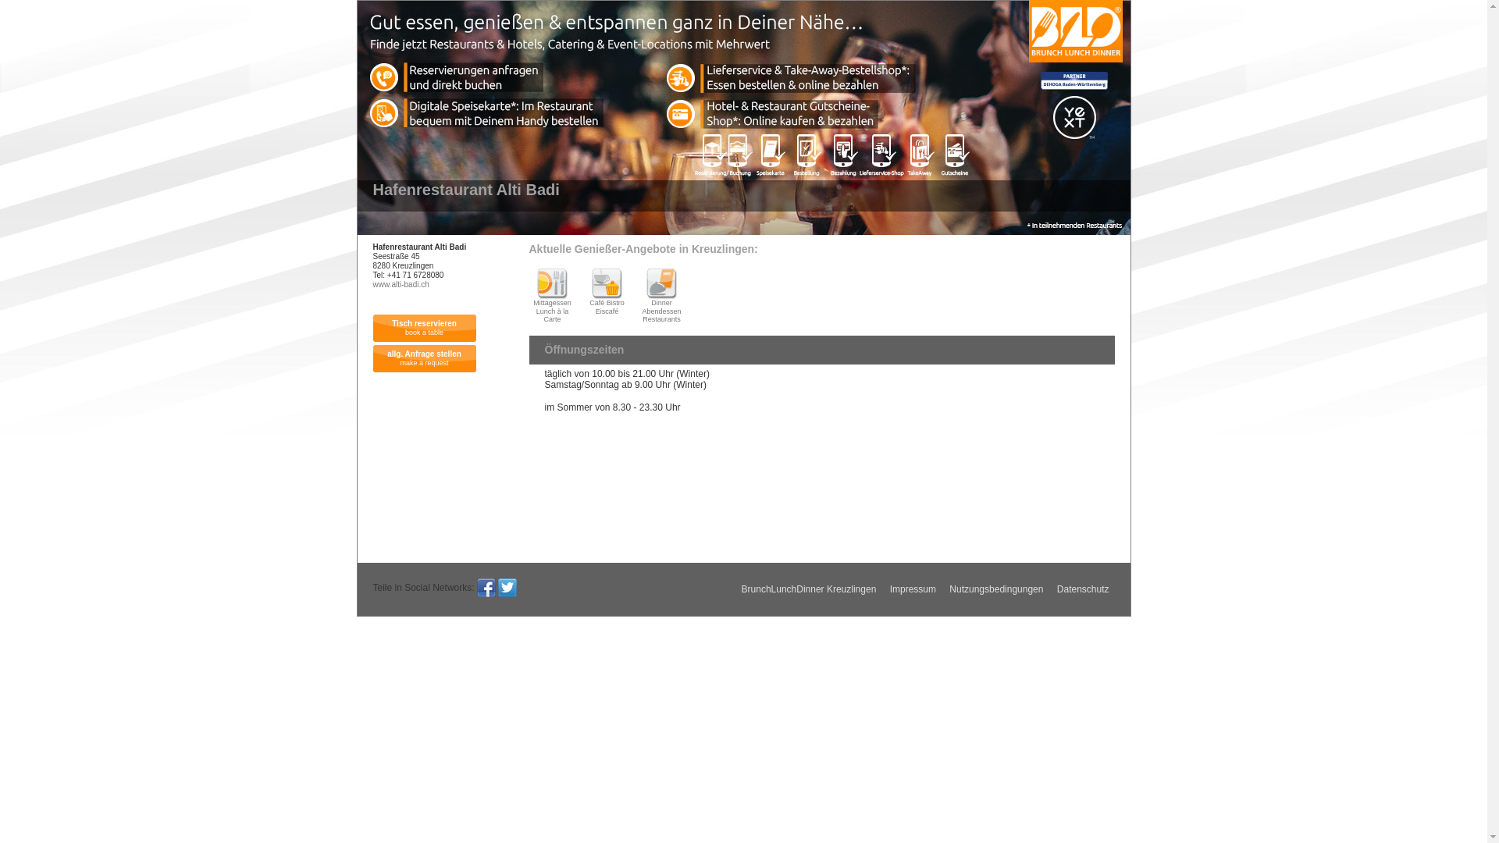 Image resolution: width=1499 pixels, height=843 pixels. I want to click on allg. Anfrage stellen
make a request, so click(425, 359).